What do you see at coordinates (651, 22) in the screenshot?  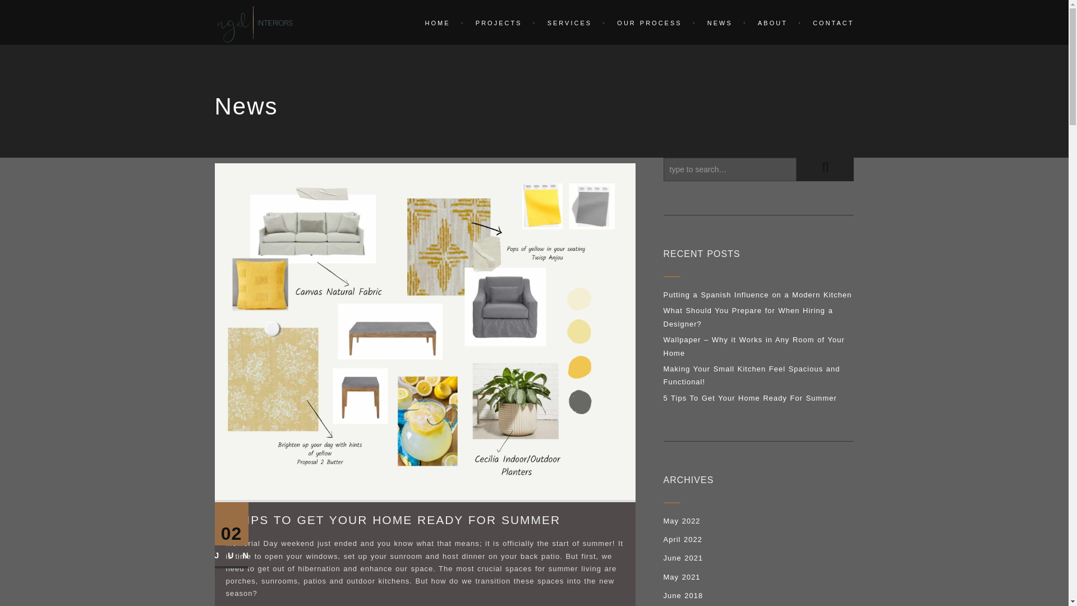 I see `Our Process` at bounding box center [651, 22].